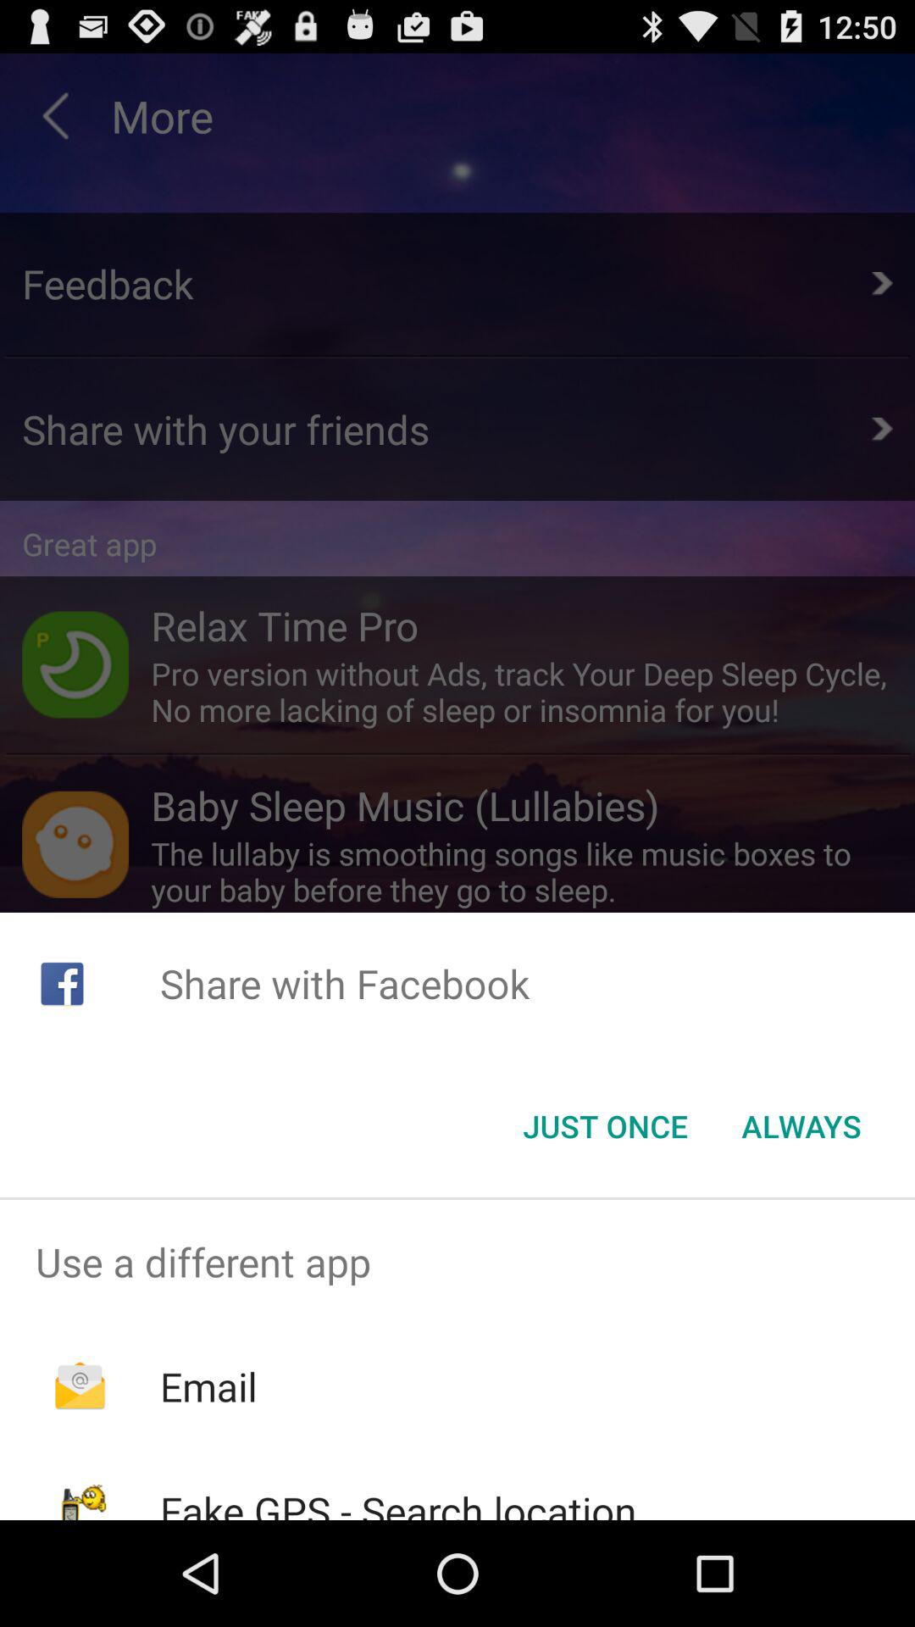 This screenshot has height=1627, width=915. Describe the element at coordinates (605, 1126) in the screenshot. I see `turn on button next to always` at that location.